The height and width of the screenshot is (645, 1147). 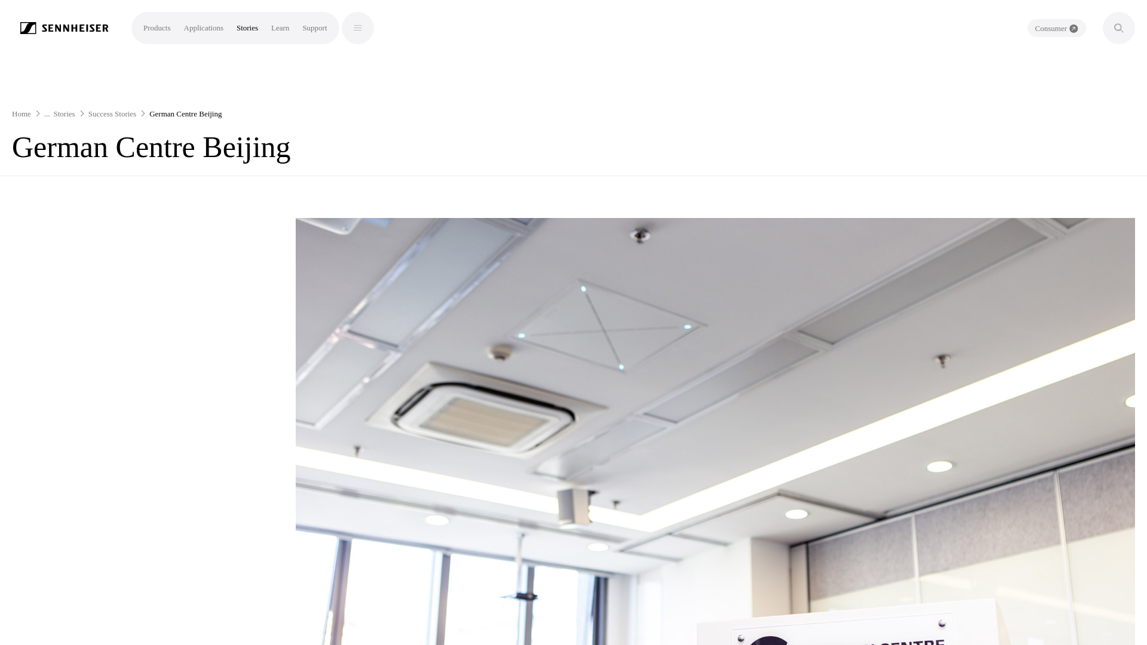 I want to click on Products, so click(x=157, y=27).